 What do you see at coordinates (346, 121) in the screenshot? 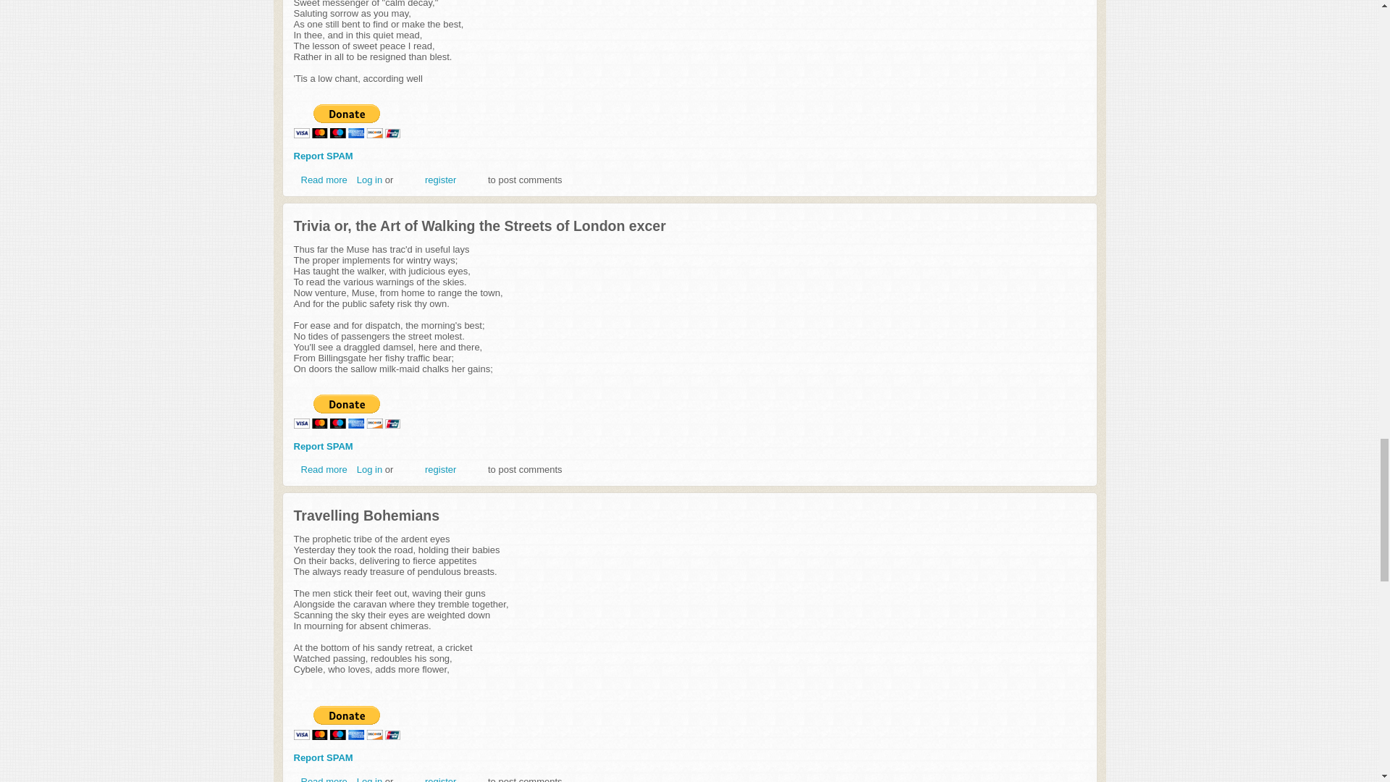
I see `PayPal - The safer, easier way to pay online!` at bounding box center [346, 121].